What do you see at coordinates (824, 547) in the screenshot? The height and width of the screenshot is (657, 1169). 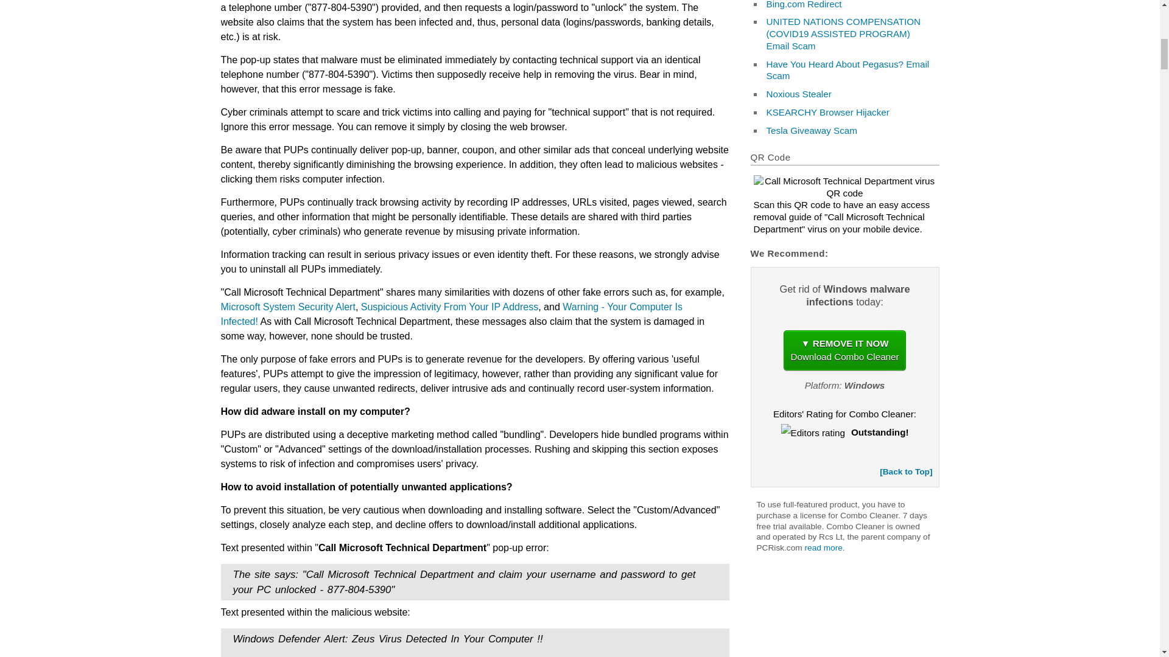 I see `Read more about us` at bounding box center [824, 547].